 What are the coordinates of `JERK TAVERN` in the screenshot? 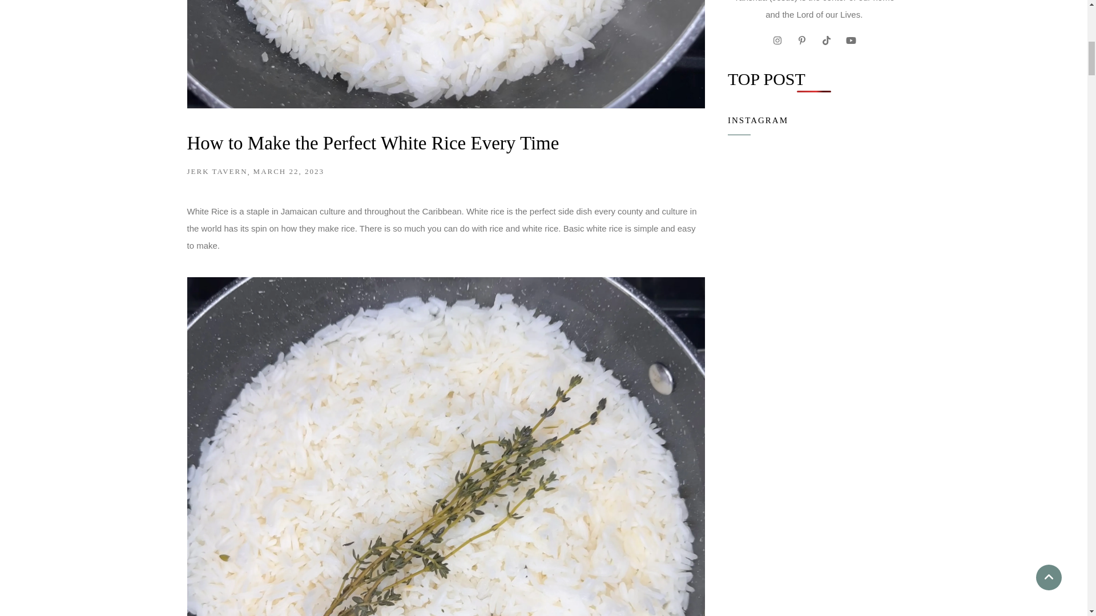 It's located at (217, 171).